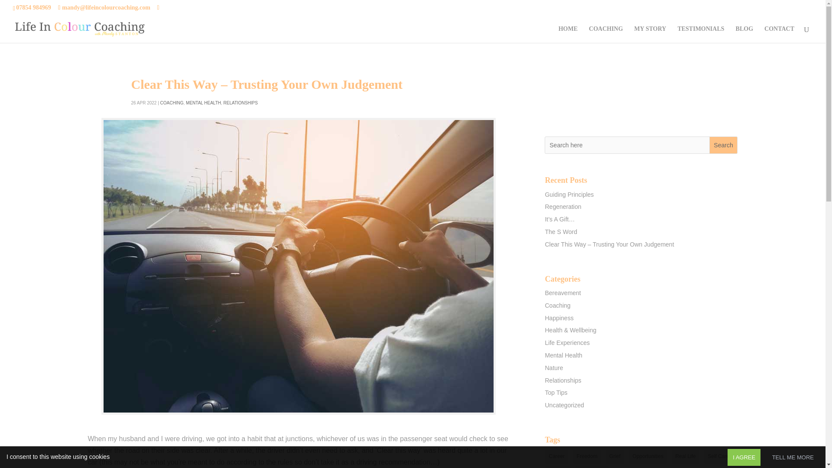  What do you see at coordinates (33, 7) in the screenshot?
I see `07854 984969` at bounding box center [33, 7].